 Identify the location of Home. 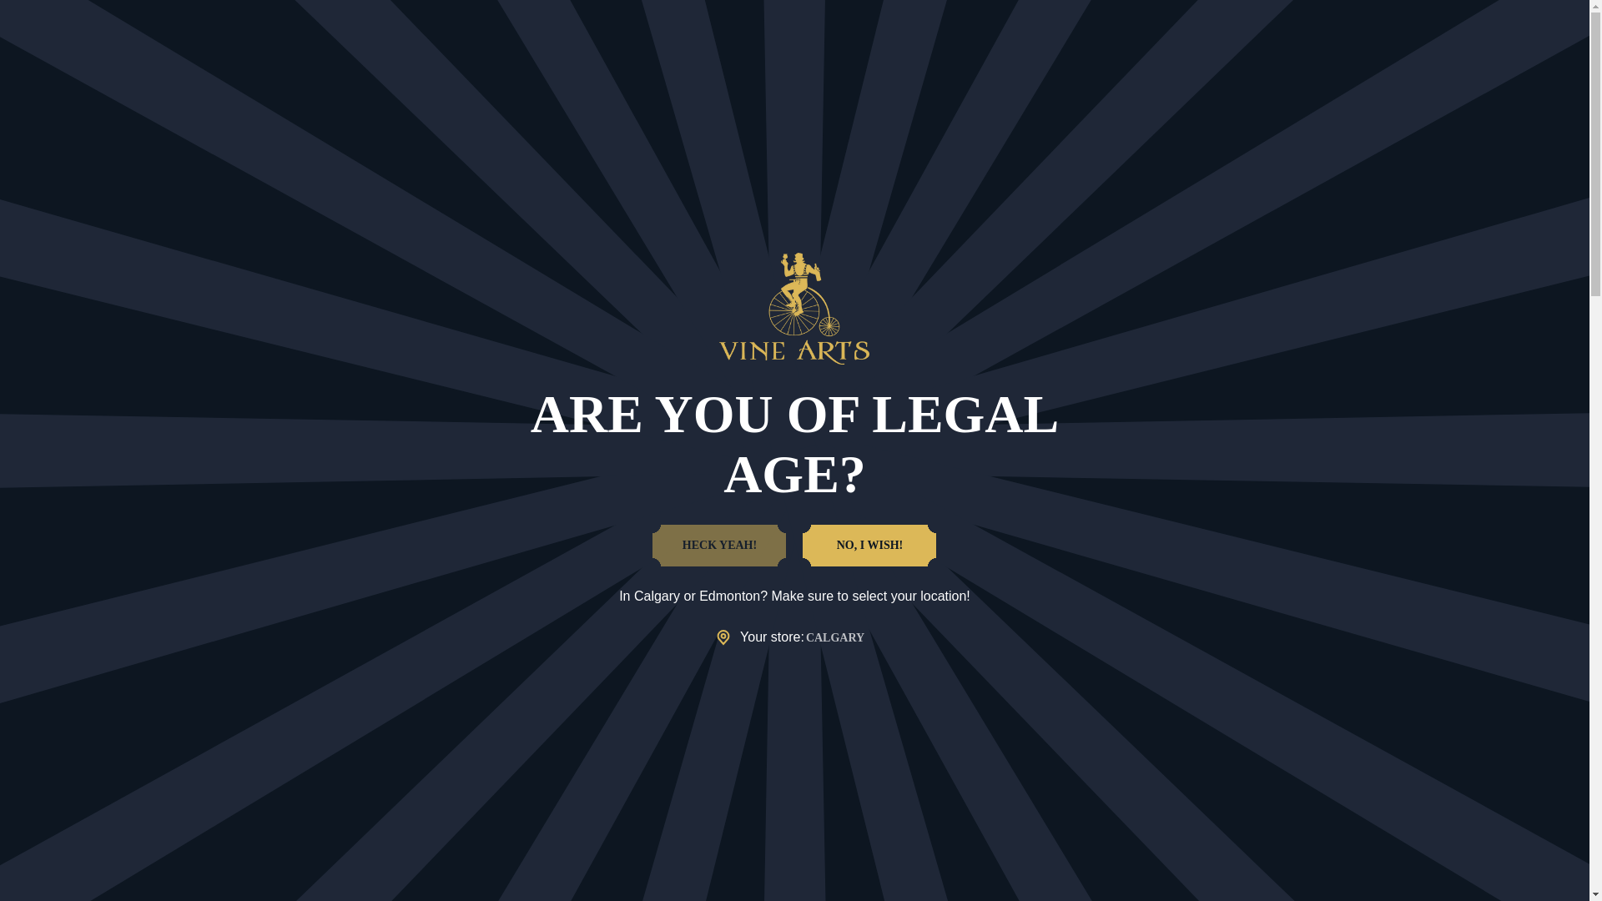
(870, 113).